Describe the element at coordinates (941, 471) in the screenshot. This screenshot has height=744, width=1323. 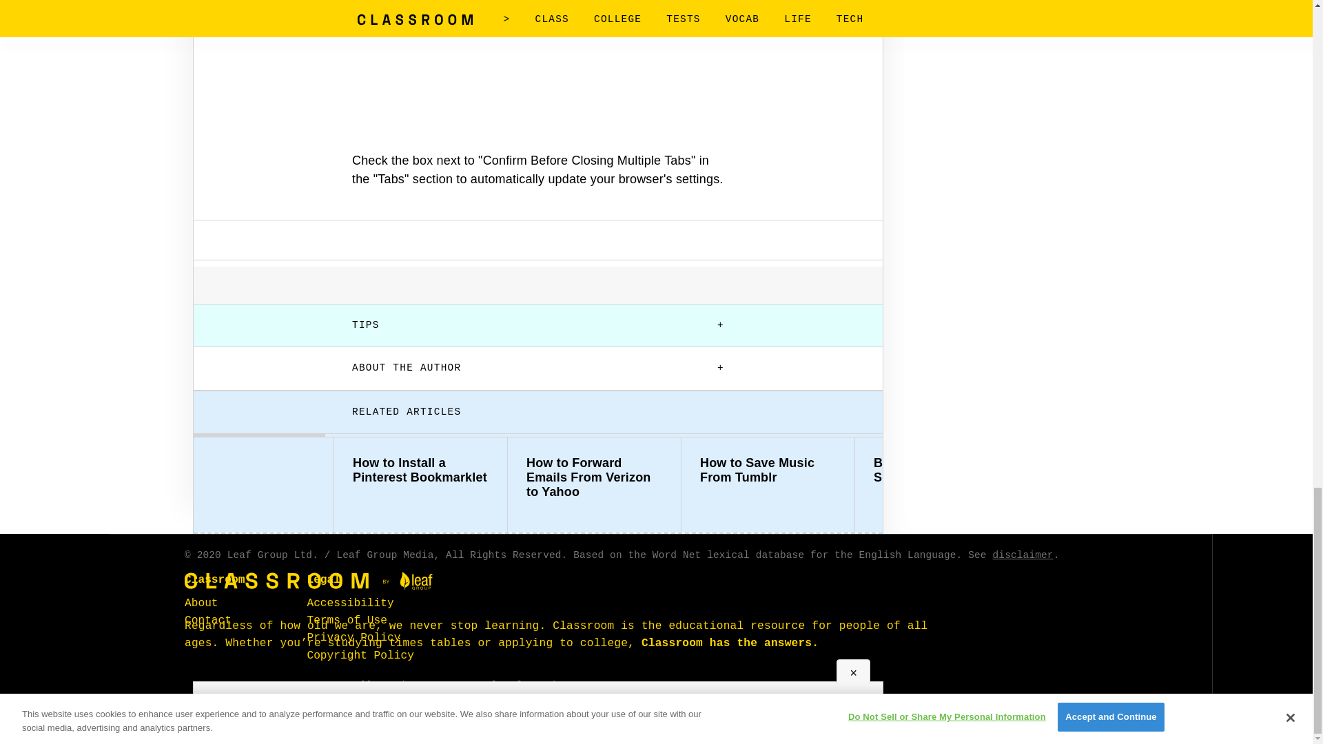
I see `Blocking the Bing Search Engine` at that location.